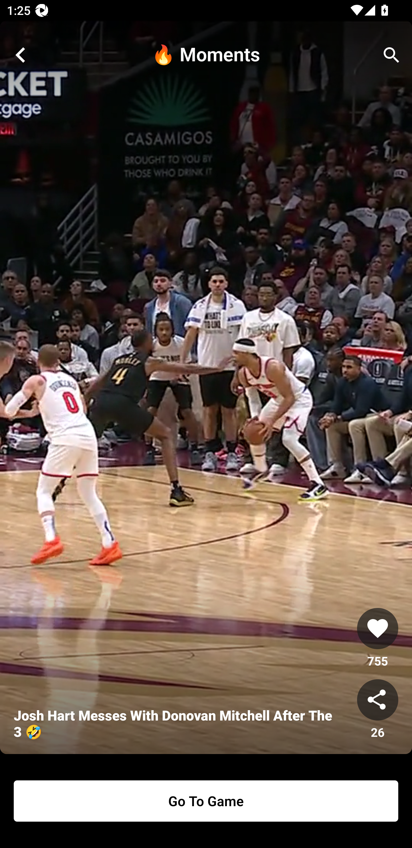 This screenshot has height=848, width=412. What do you see at coordinates (391, 55) in the screenshot?
I see `search` at bounding box center [391, 55].